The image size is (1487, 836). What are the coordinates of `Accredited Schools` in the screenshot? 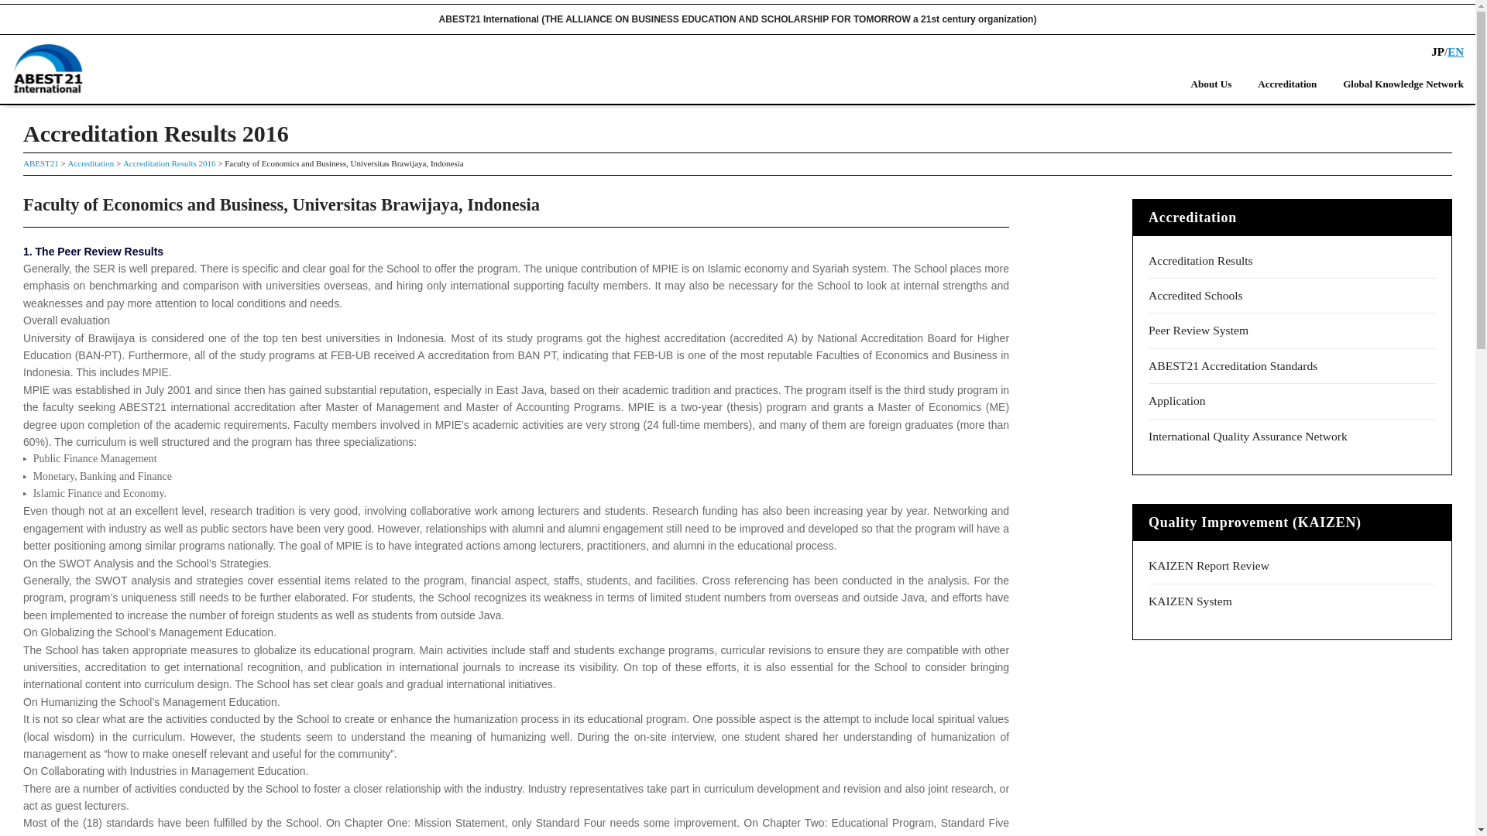 It's located at (1196, 294).